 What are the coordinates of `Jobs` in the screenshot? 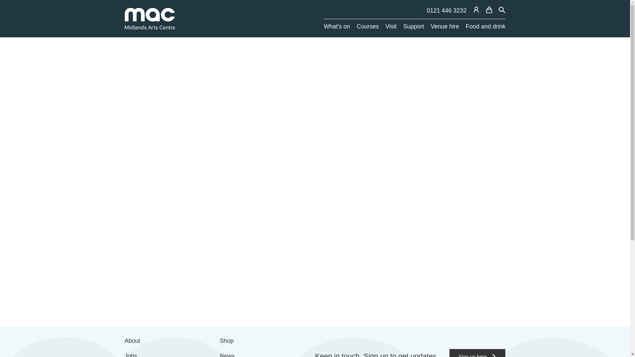 It's located at (131, 354).